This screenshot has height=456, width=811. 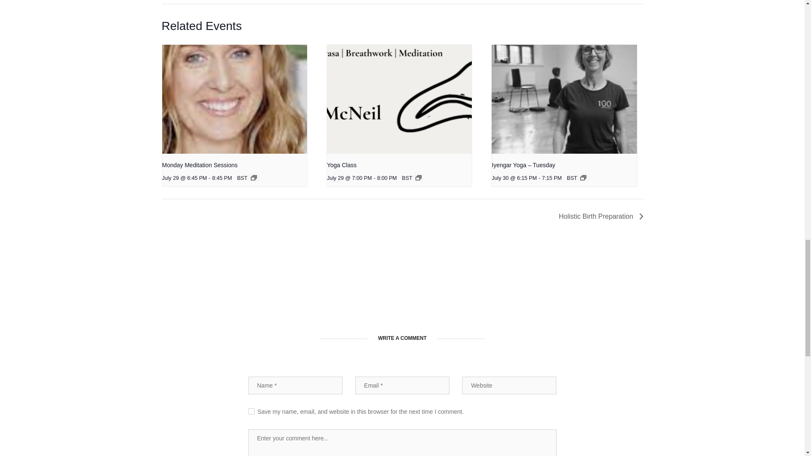 What do you see at coordinates (583, 177) in the screenshot?
I see `Event Series` at bounding box center [583, 177].